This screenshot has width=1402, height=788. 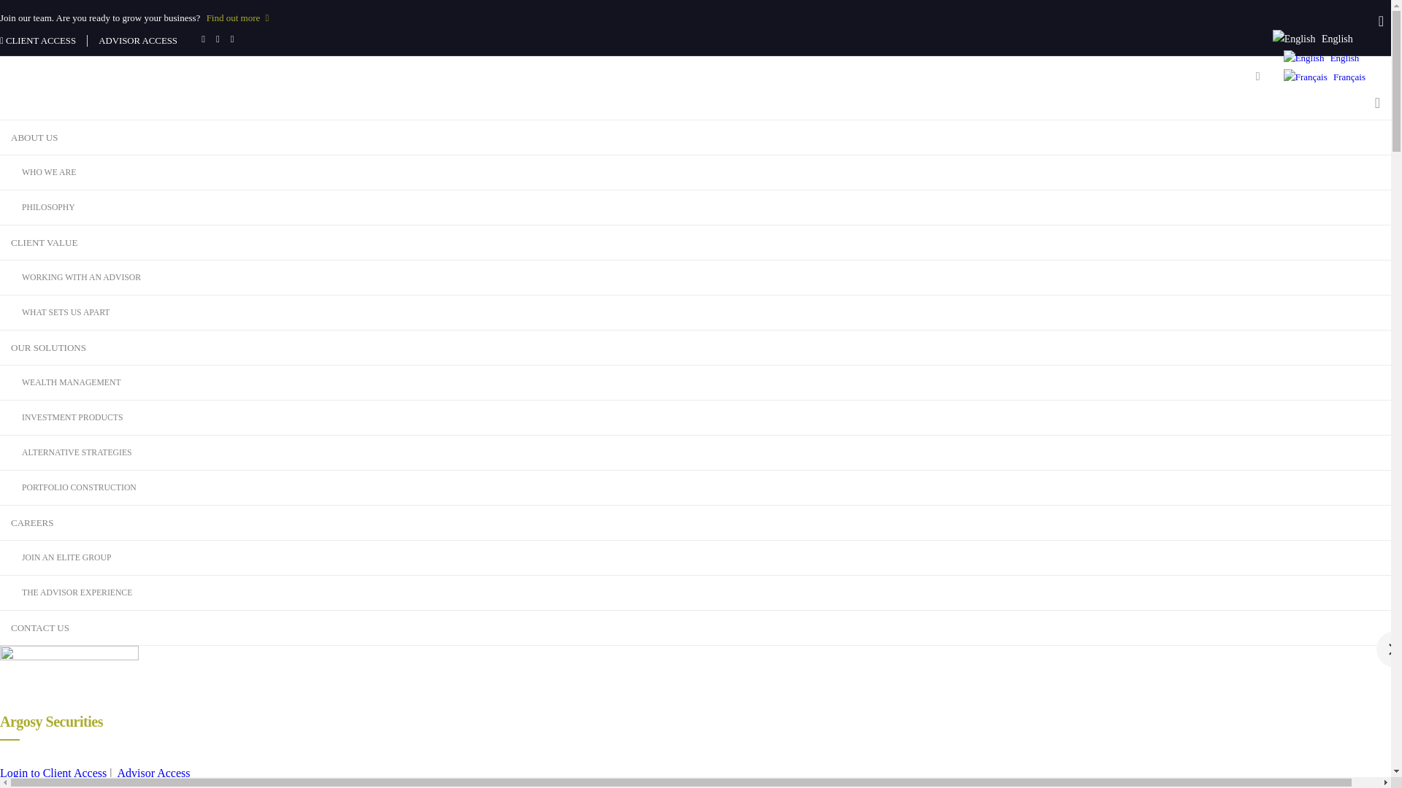 What do you see at coordinates (695, 523) in the screenshot?
I see `CAREERS` at bounding box center [695, 523].